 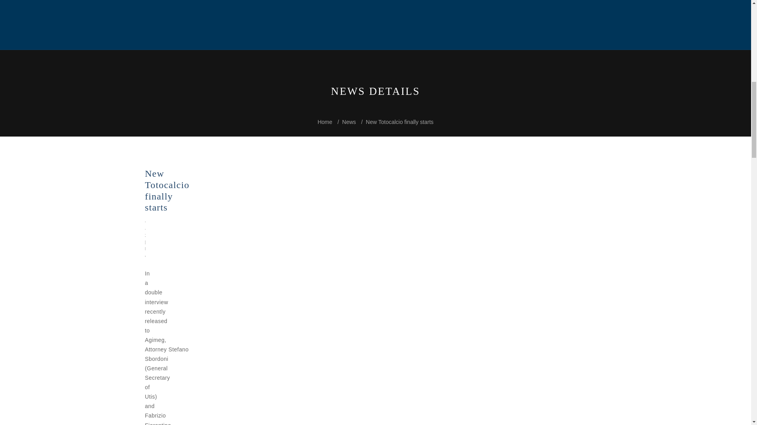 I want to click on Home, so click(x=324, y=122).